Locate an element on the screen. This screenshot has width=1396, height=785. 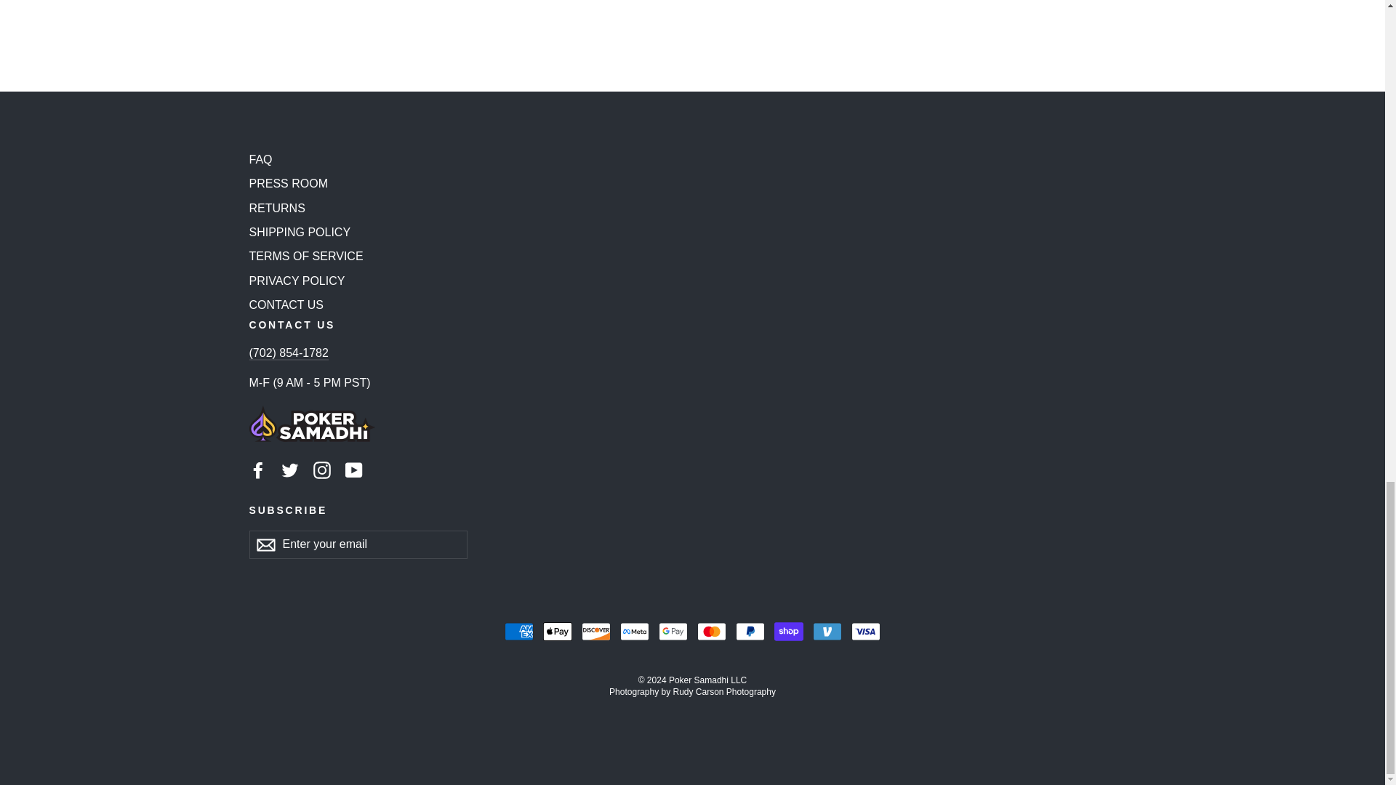
PayPal is located at coordinates (750, 631).